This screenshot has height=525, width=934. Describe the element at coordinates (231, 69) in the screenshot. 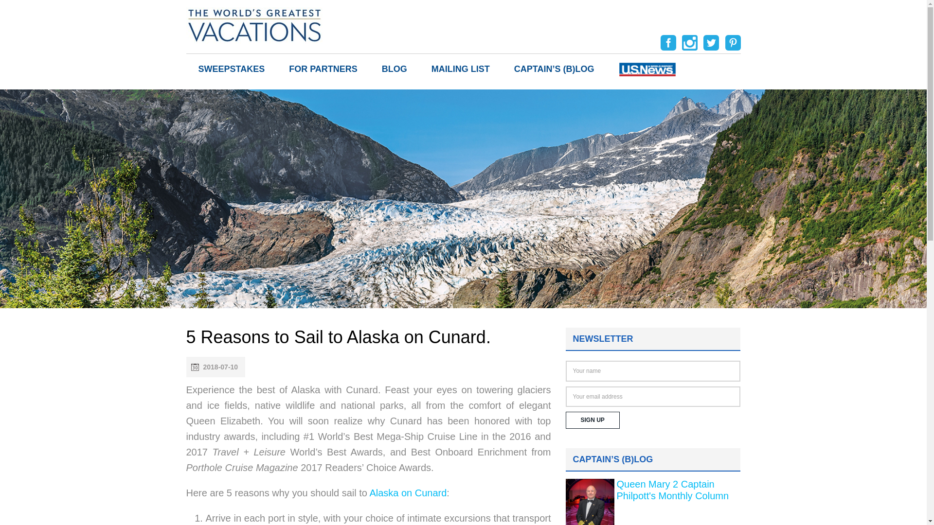

I see `SWEEPSTAKES` at that location.